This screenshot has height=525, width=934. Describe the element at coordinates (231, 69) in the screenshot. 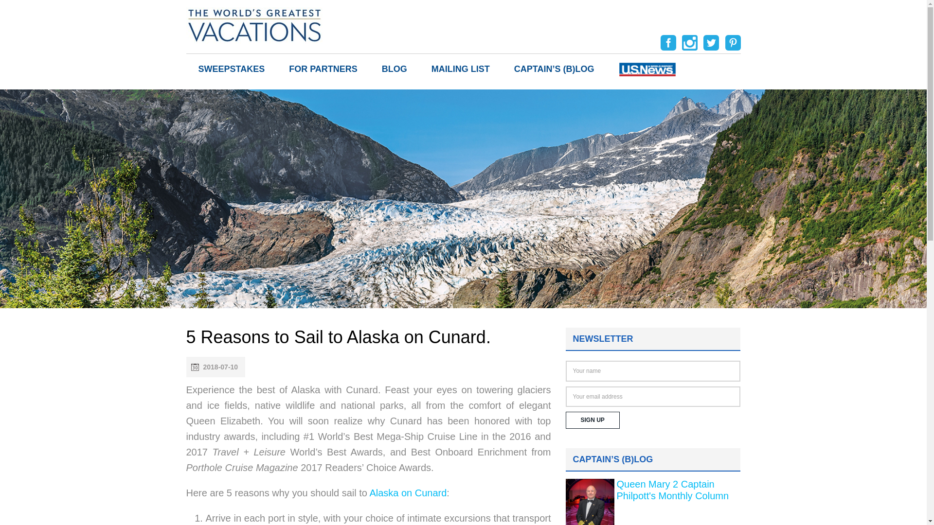

I see `SWEEPSTAKES` at that location.